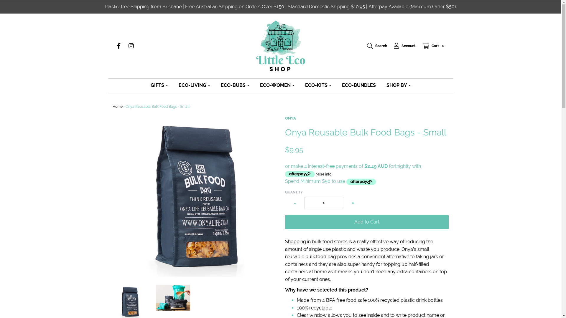 The image size is (566, 318). I want to click on -, so click(295, 203).